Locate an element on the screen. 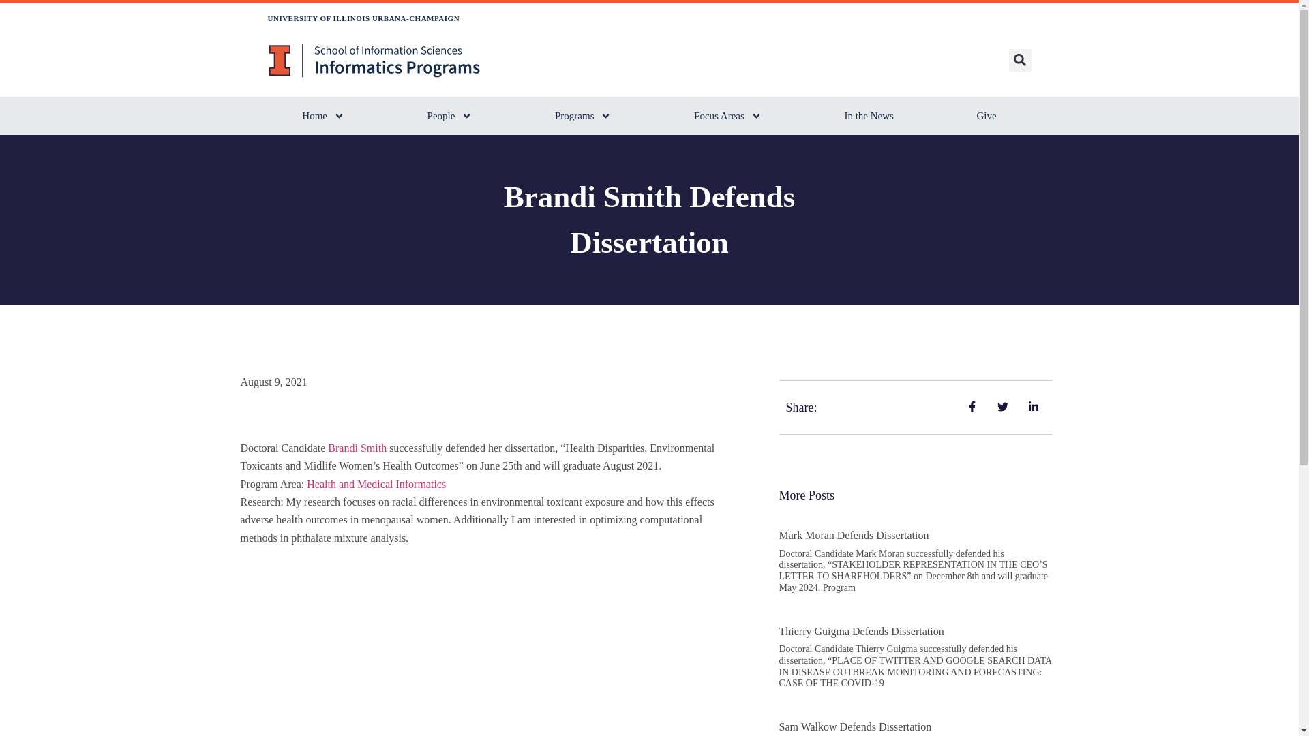  People is located at coordinates (449, 115).